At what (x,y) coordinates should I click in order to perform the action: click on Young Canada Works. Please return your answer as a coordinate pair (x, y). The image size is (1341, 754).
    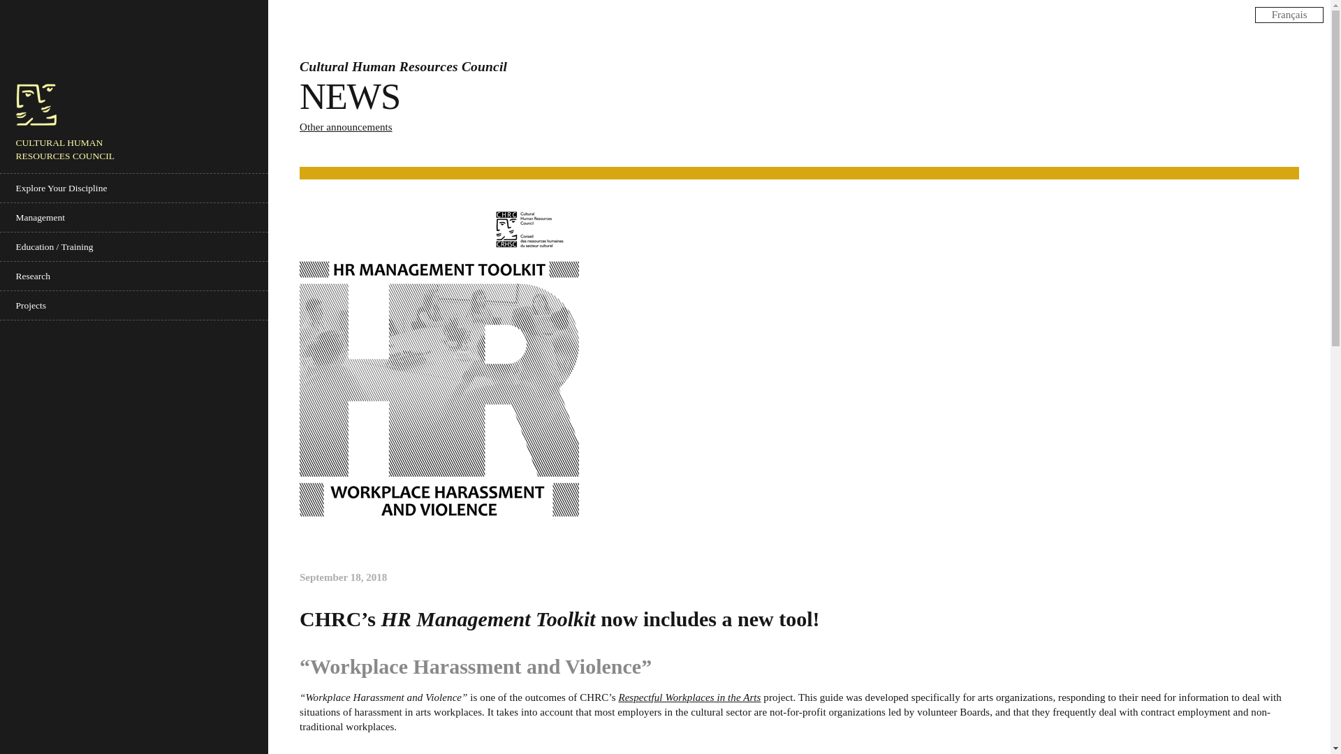
    Looking at the image, I should click on (134, 335).